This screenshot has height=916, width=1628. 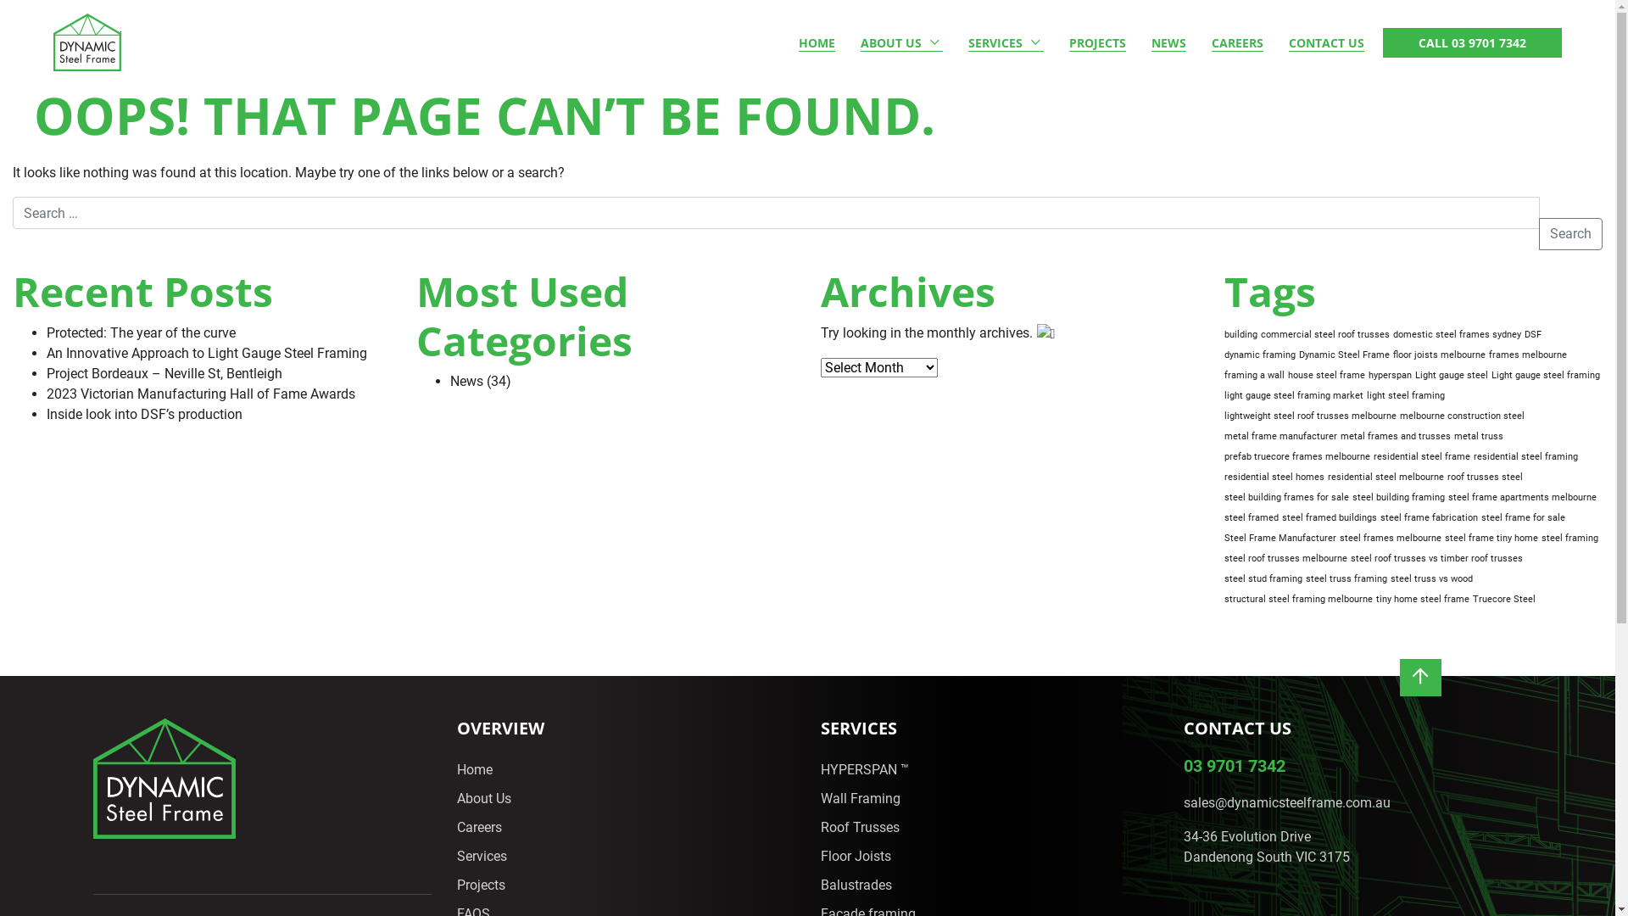 I want to click on steel frame tiny home, so click(x=1491, y=539).